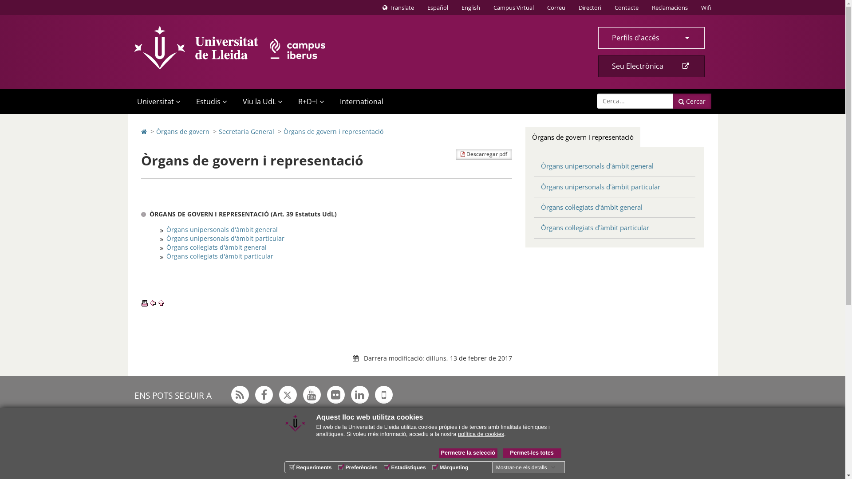 This screenshot has width=852, height=479. I want to click on Contacte
Contacte, so click(627, 8).